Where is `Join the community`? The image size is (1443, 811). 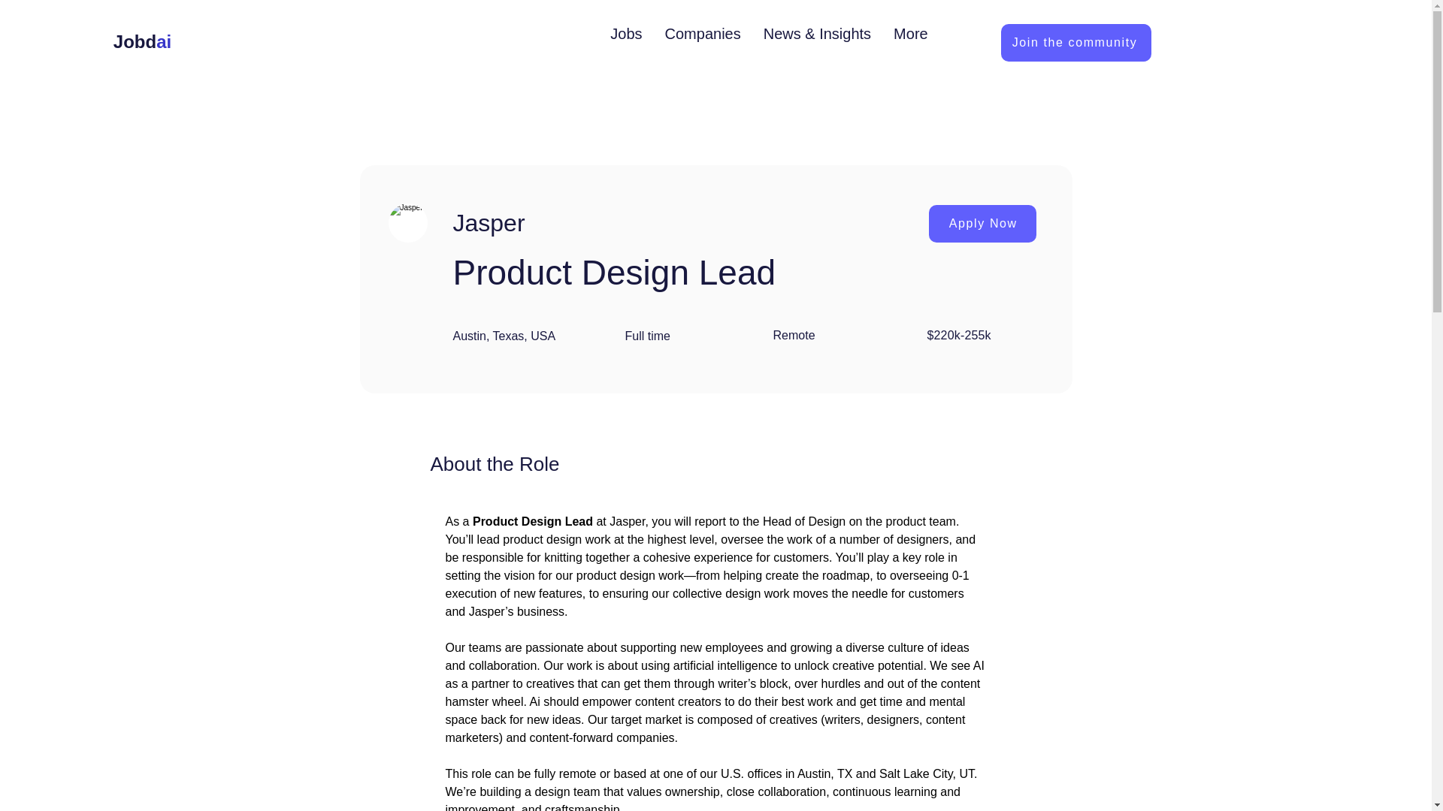 Join the community is located at coordinates (1076, 43).